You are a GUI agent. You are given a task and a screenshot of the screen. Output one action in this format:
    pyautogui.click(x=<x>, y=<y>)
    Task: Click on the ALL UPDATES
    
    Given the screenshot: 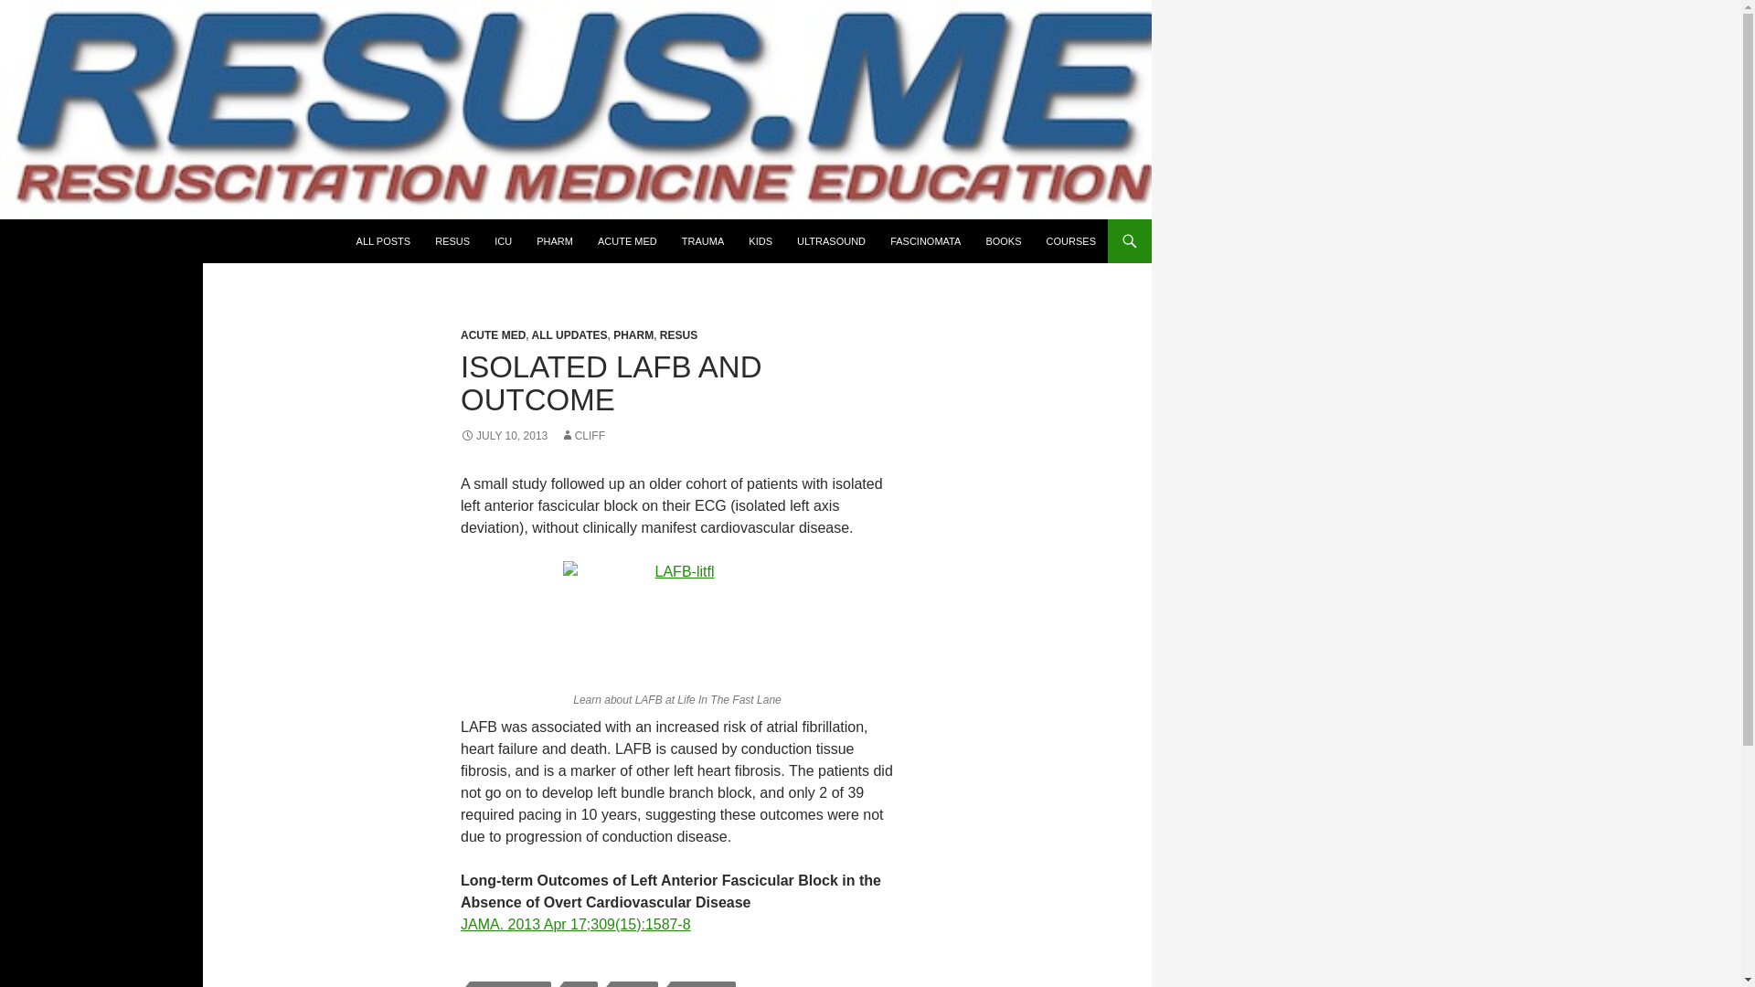 What is the action you would take?
    pyautogui.click(x=569, y=334)
    